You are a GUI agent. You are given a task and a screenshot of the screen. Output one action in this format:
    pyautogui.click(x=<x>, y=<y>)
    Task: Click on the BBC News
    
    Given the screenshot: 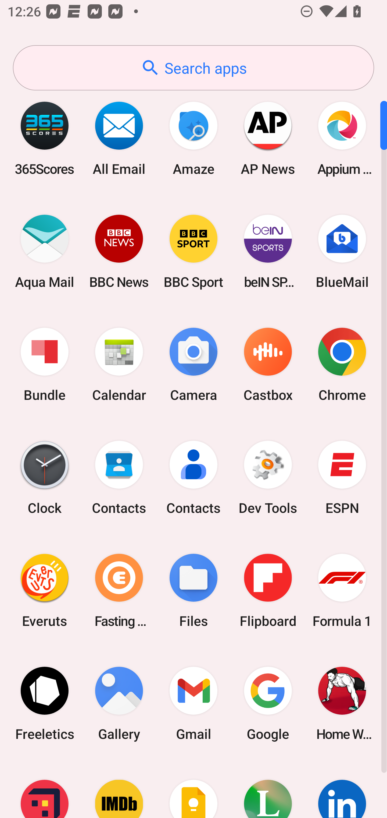 What is the action you would take?
    pyautogui.click(x=119, y=251)
    